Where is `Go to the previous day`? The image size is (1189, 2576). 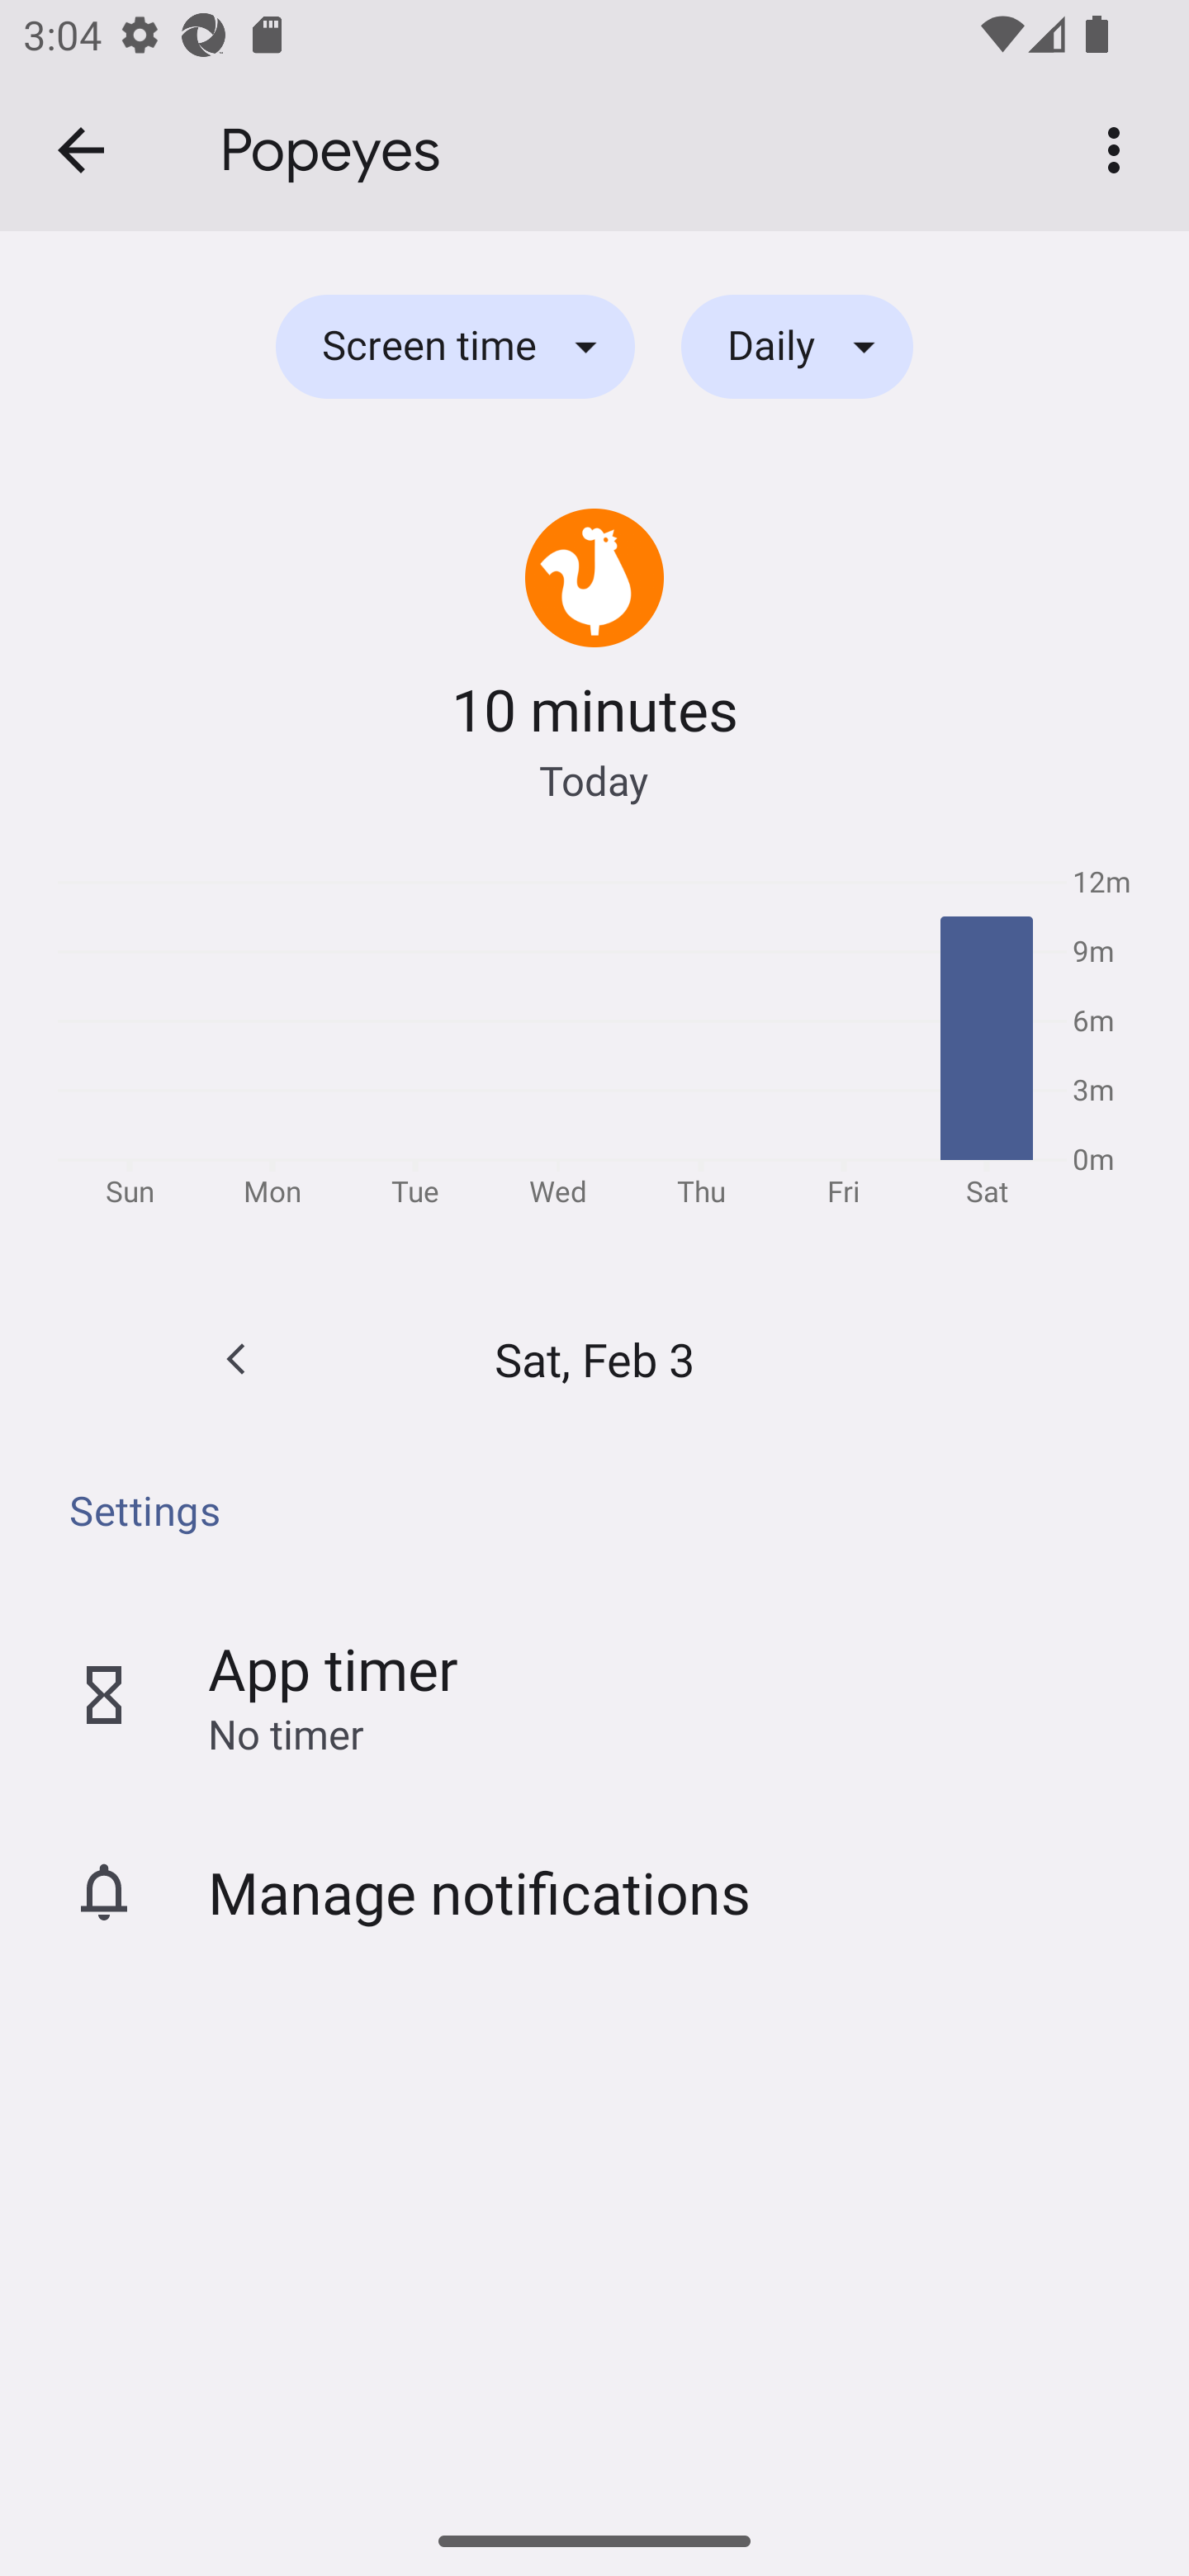
Go to the previous day is located at coordinates (236, 1359).